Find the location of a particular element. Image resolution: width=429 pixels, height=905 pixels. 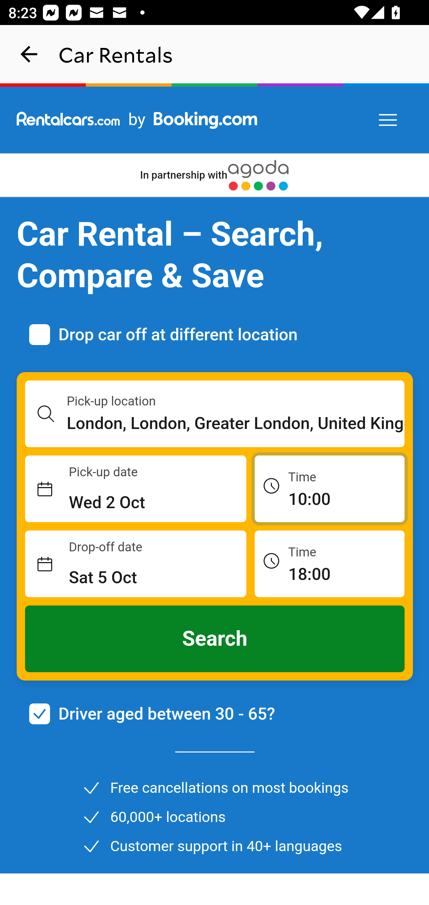

Menu is located at coordinates (388, 120).